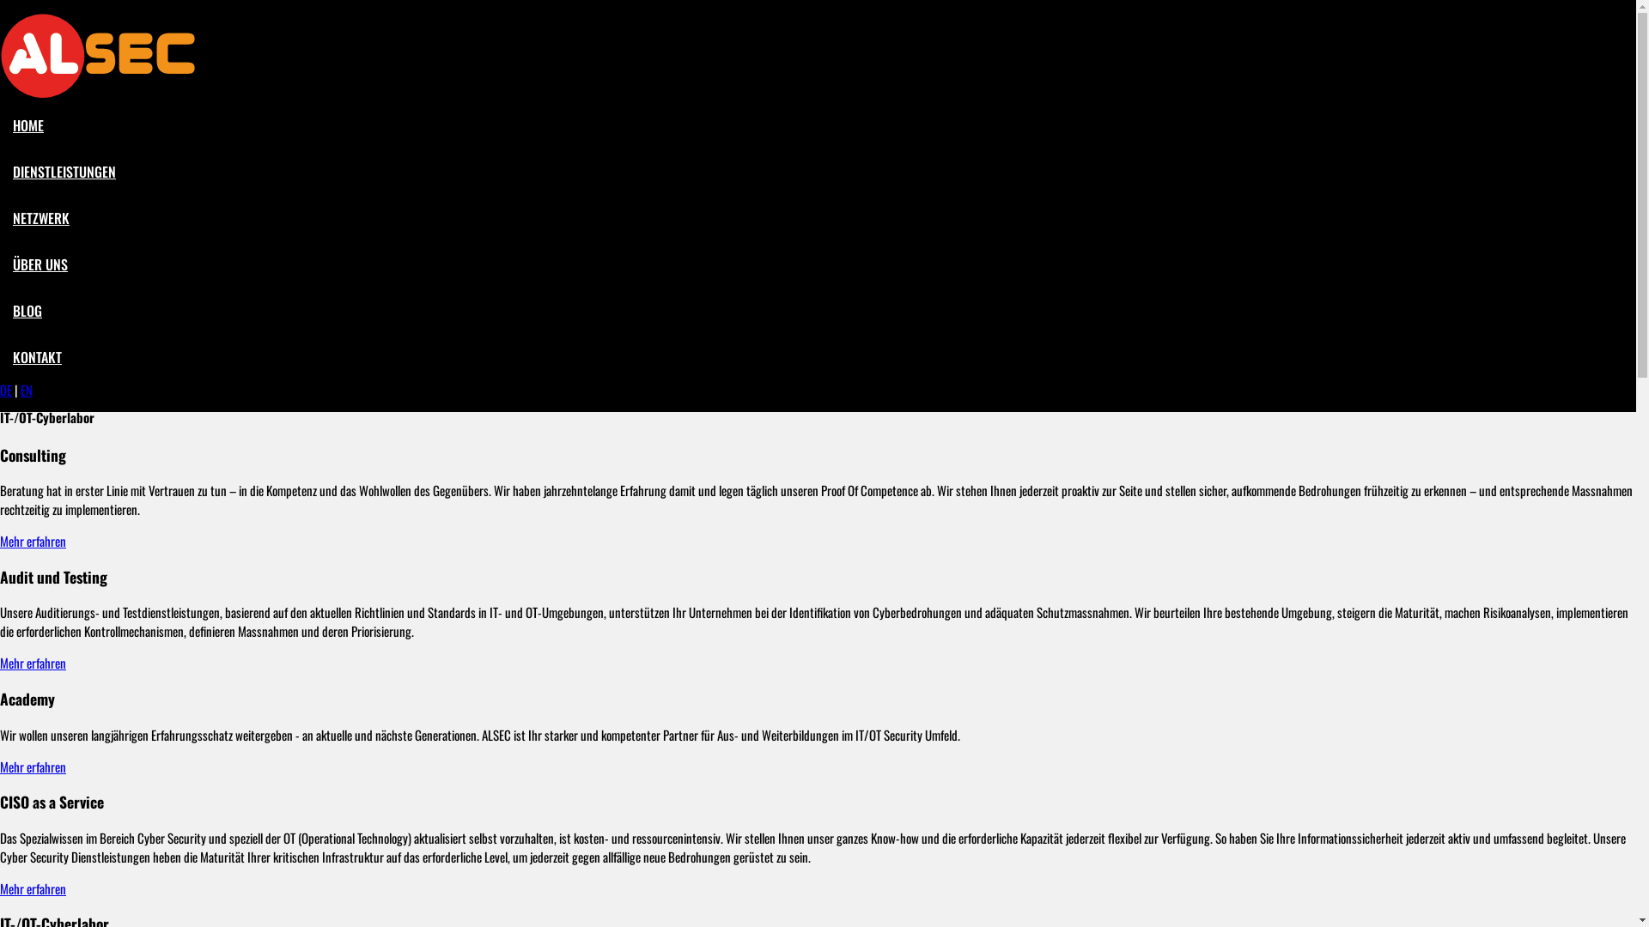  I want to click on KONTAKT, so click(38, 357).